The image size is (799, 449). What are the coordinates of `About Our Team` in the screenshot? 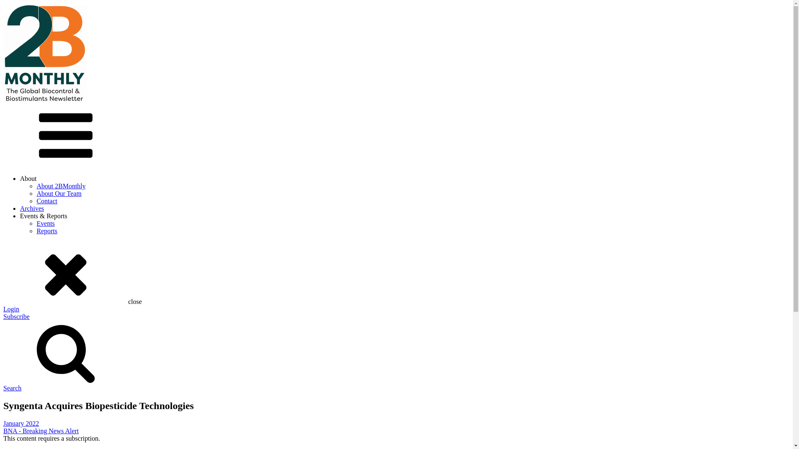 It's located at (59, 194).